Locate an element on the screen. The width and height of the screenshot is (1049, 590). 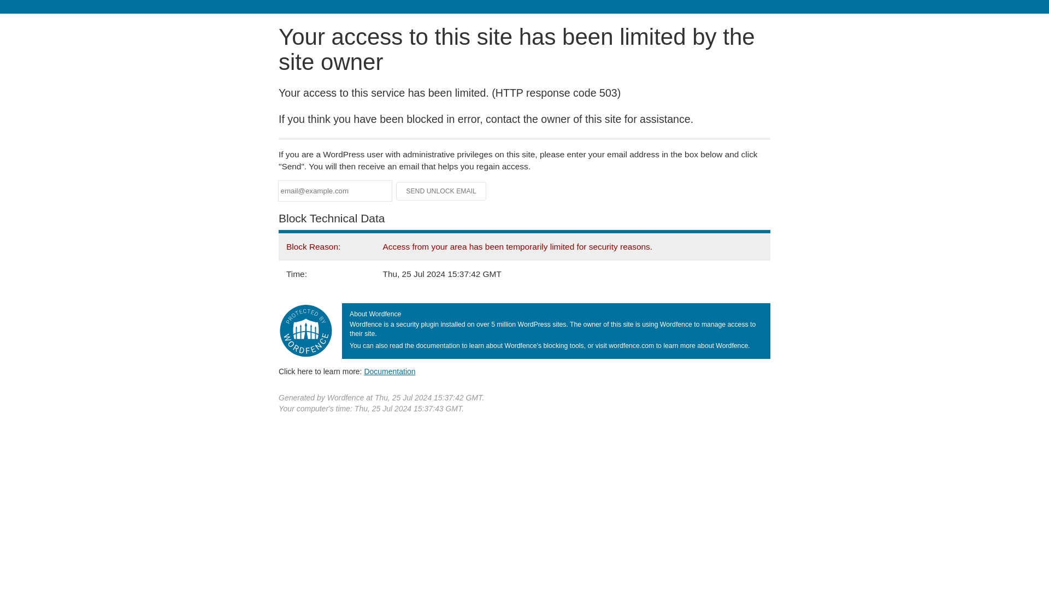
Send Unlock Email is located at coordinates (441, 191).